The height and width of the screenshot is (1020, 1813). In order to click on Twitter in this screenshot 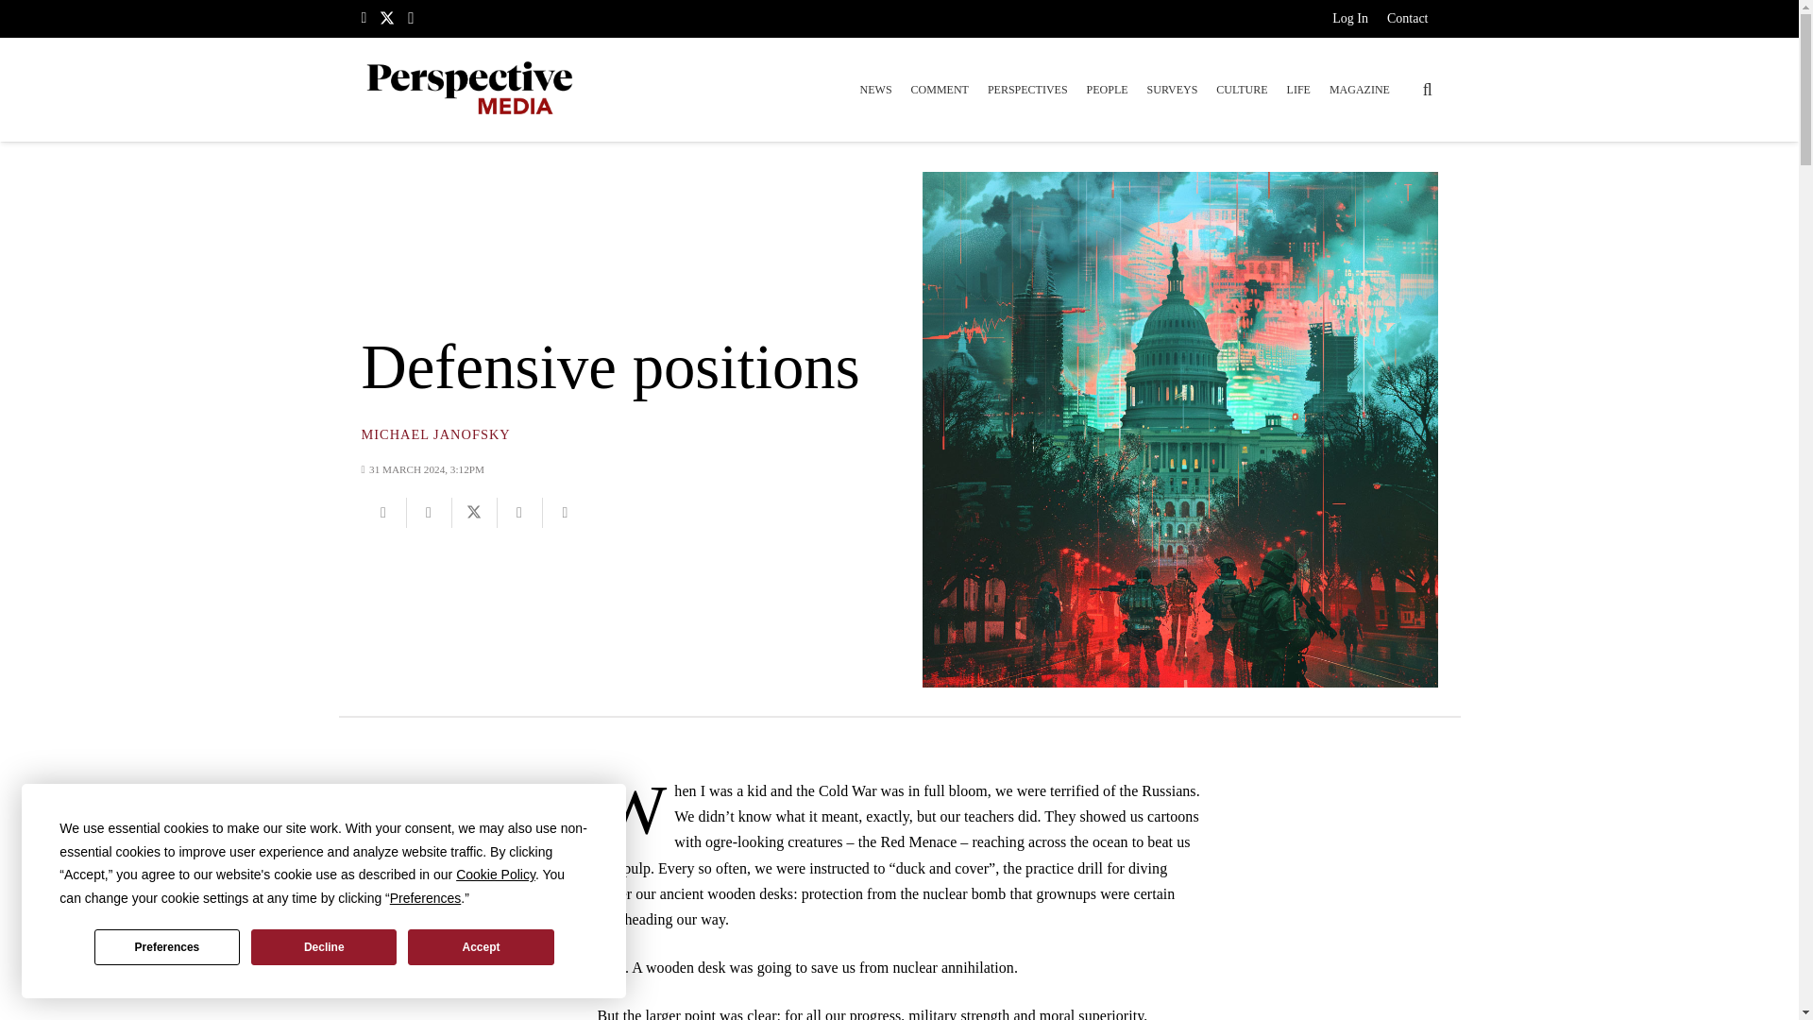, I will do `click(387, 18)`.